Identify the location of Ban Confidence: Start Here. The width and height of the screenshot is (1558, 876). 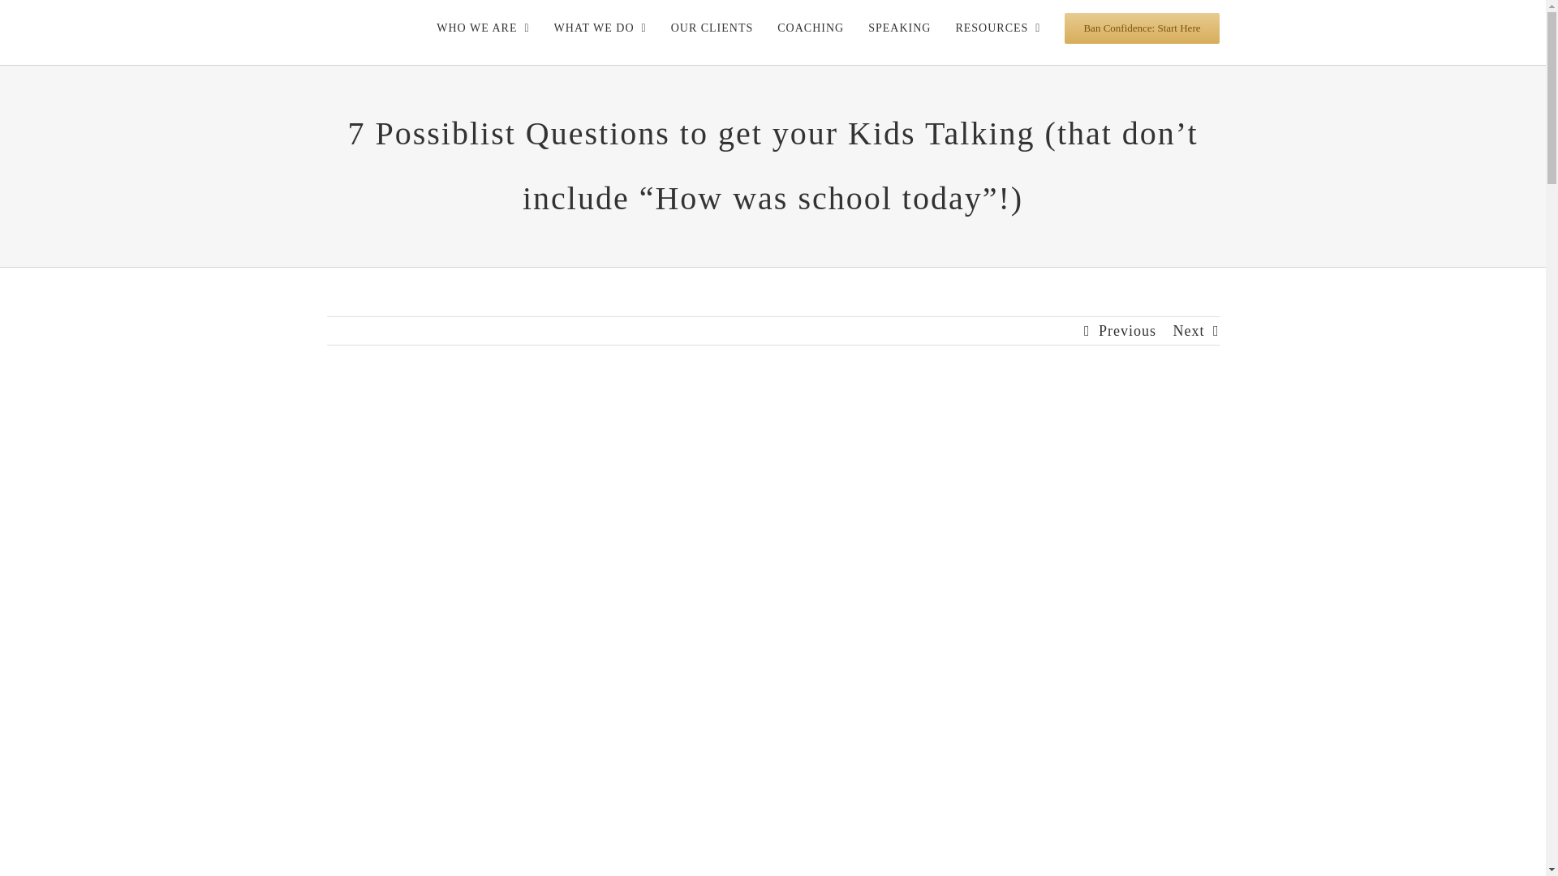
(1141, 28).